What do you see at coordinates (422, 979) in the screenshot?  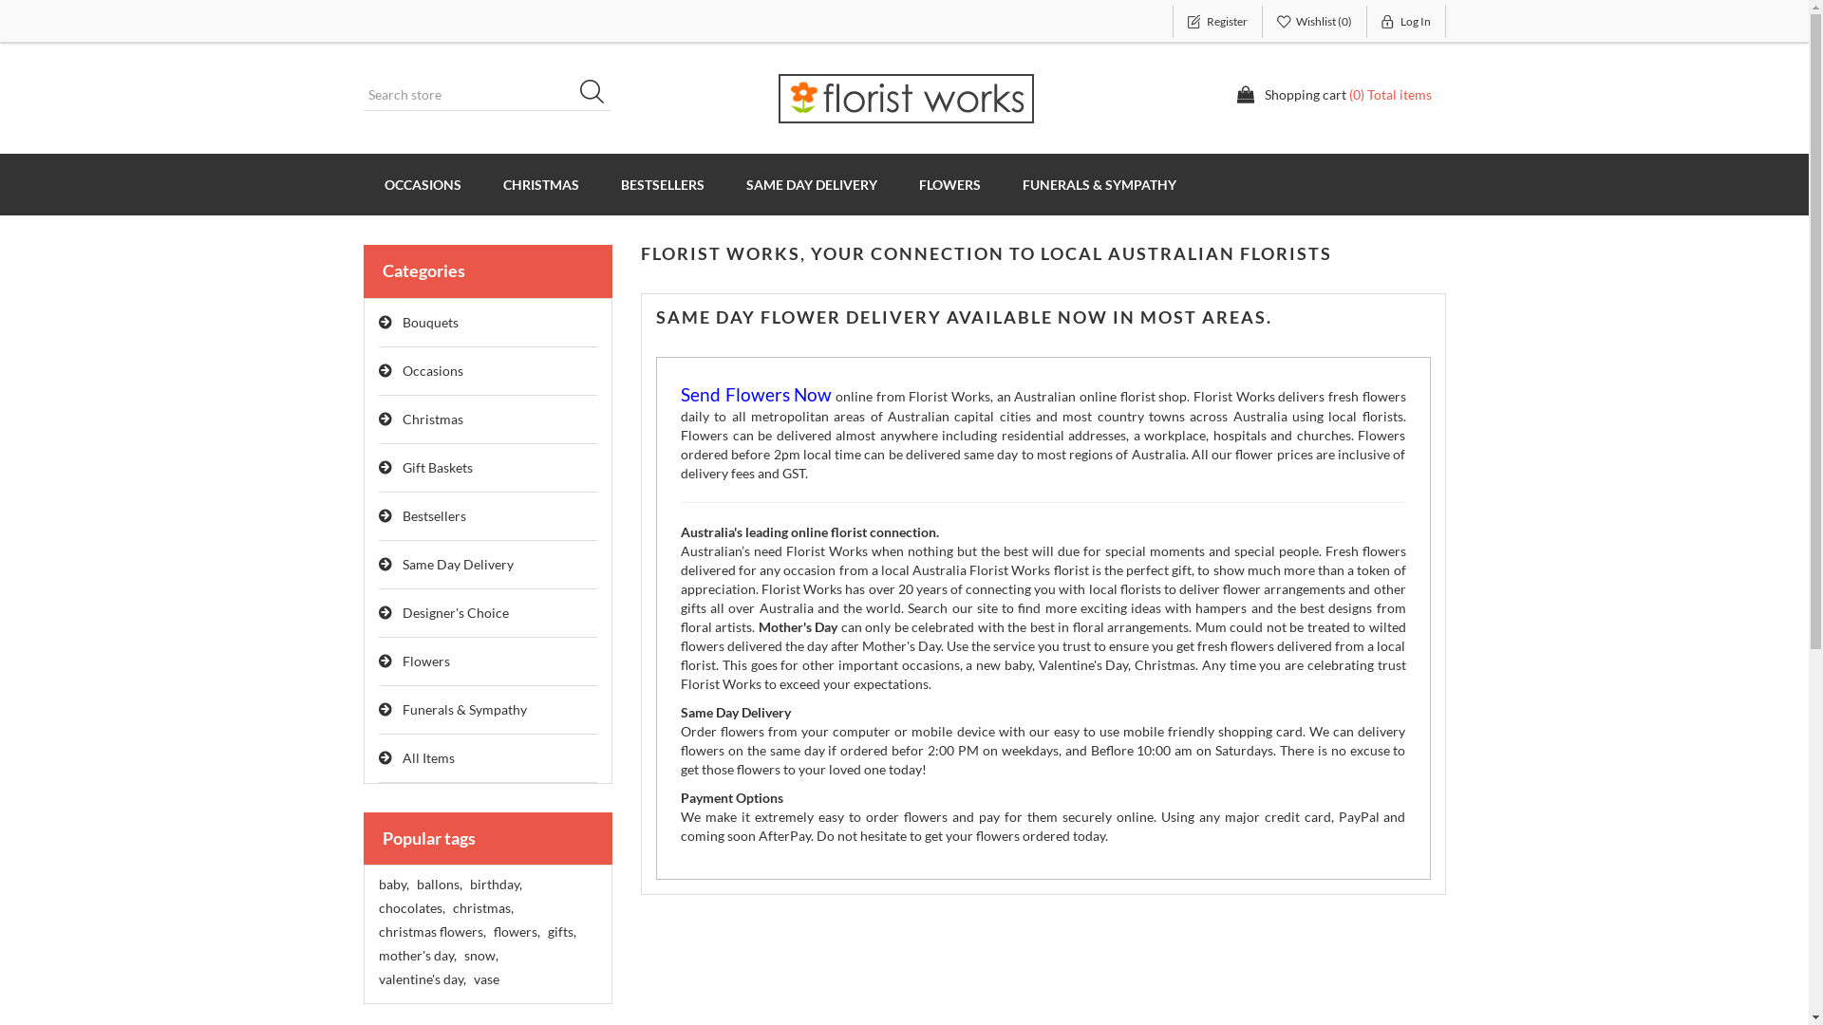 I see `valentine's day,` at bounding box center [422, 979].